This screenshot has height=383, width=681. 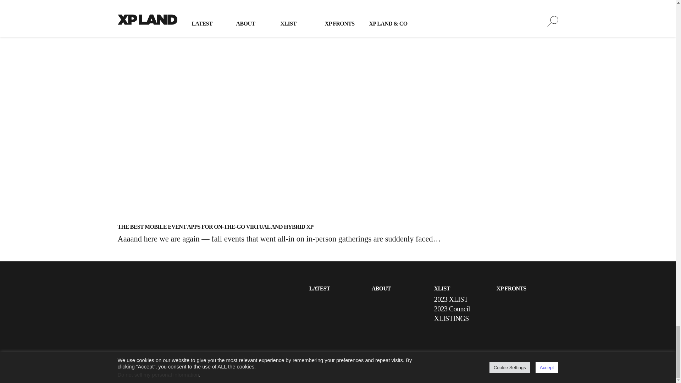 What do you see at coordinates (381, 288) in the screenshot?
I see `ABOUT` at bounding box center [381, 288].